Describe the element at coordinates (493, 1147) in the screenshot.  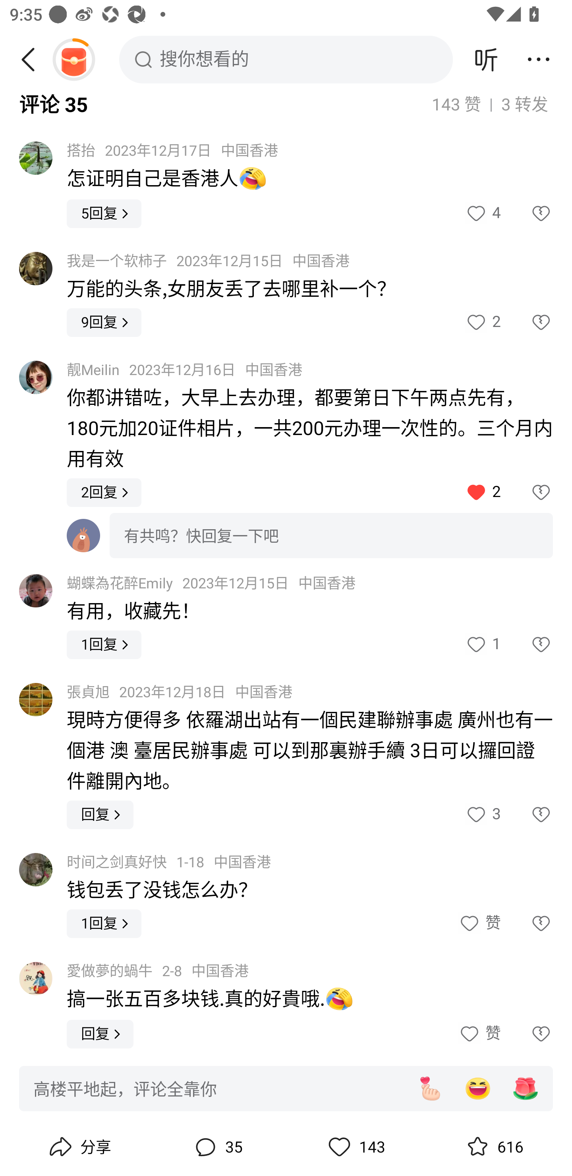
I see `收藏,616 616` at that location.